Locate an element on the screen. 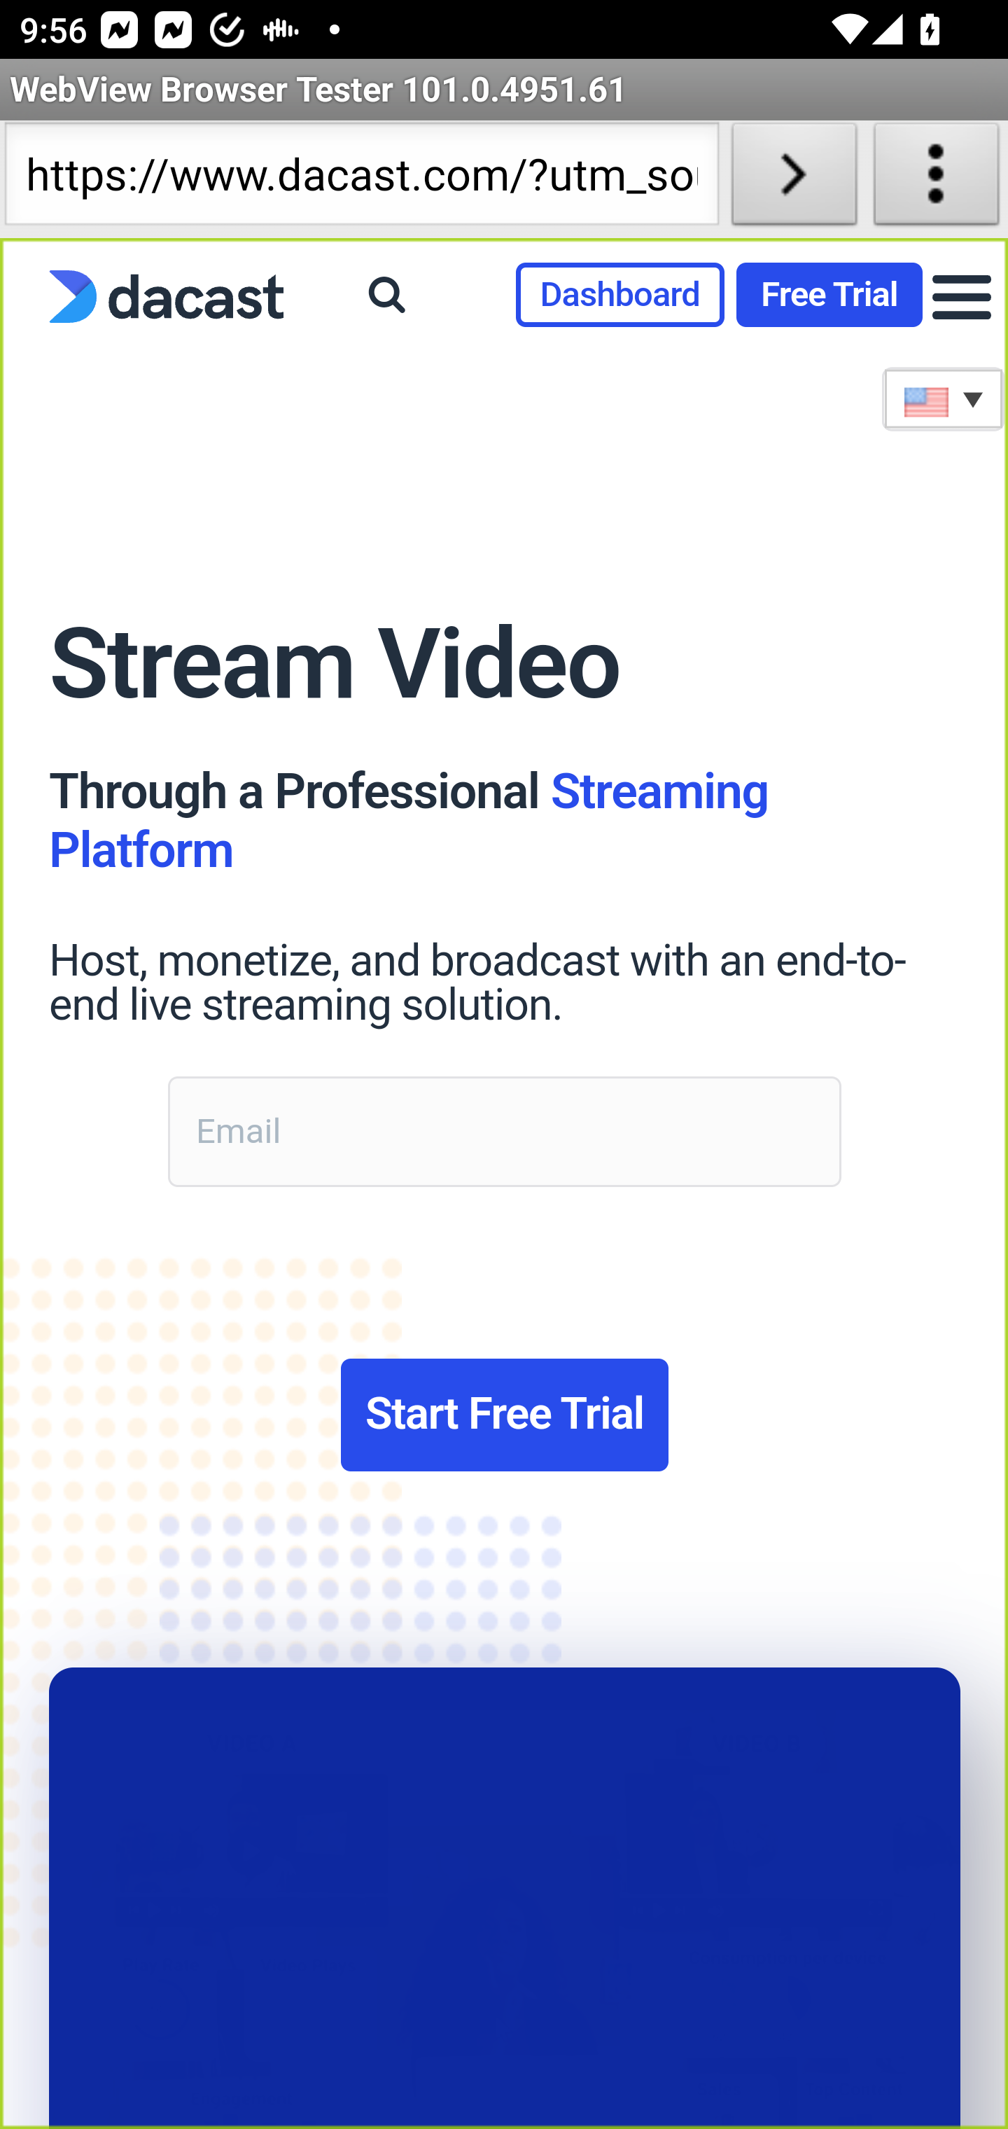  English is located at coordinates (944, 399).